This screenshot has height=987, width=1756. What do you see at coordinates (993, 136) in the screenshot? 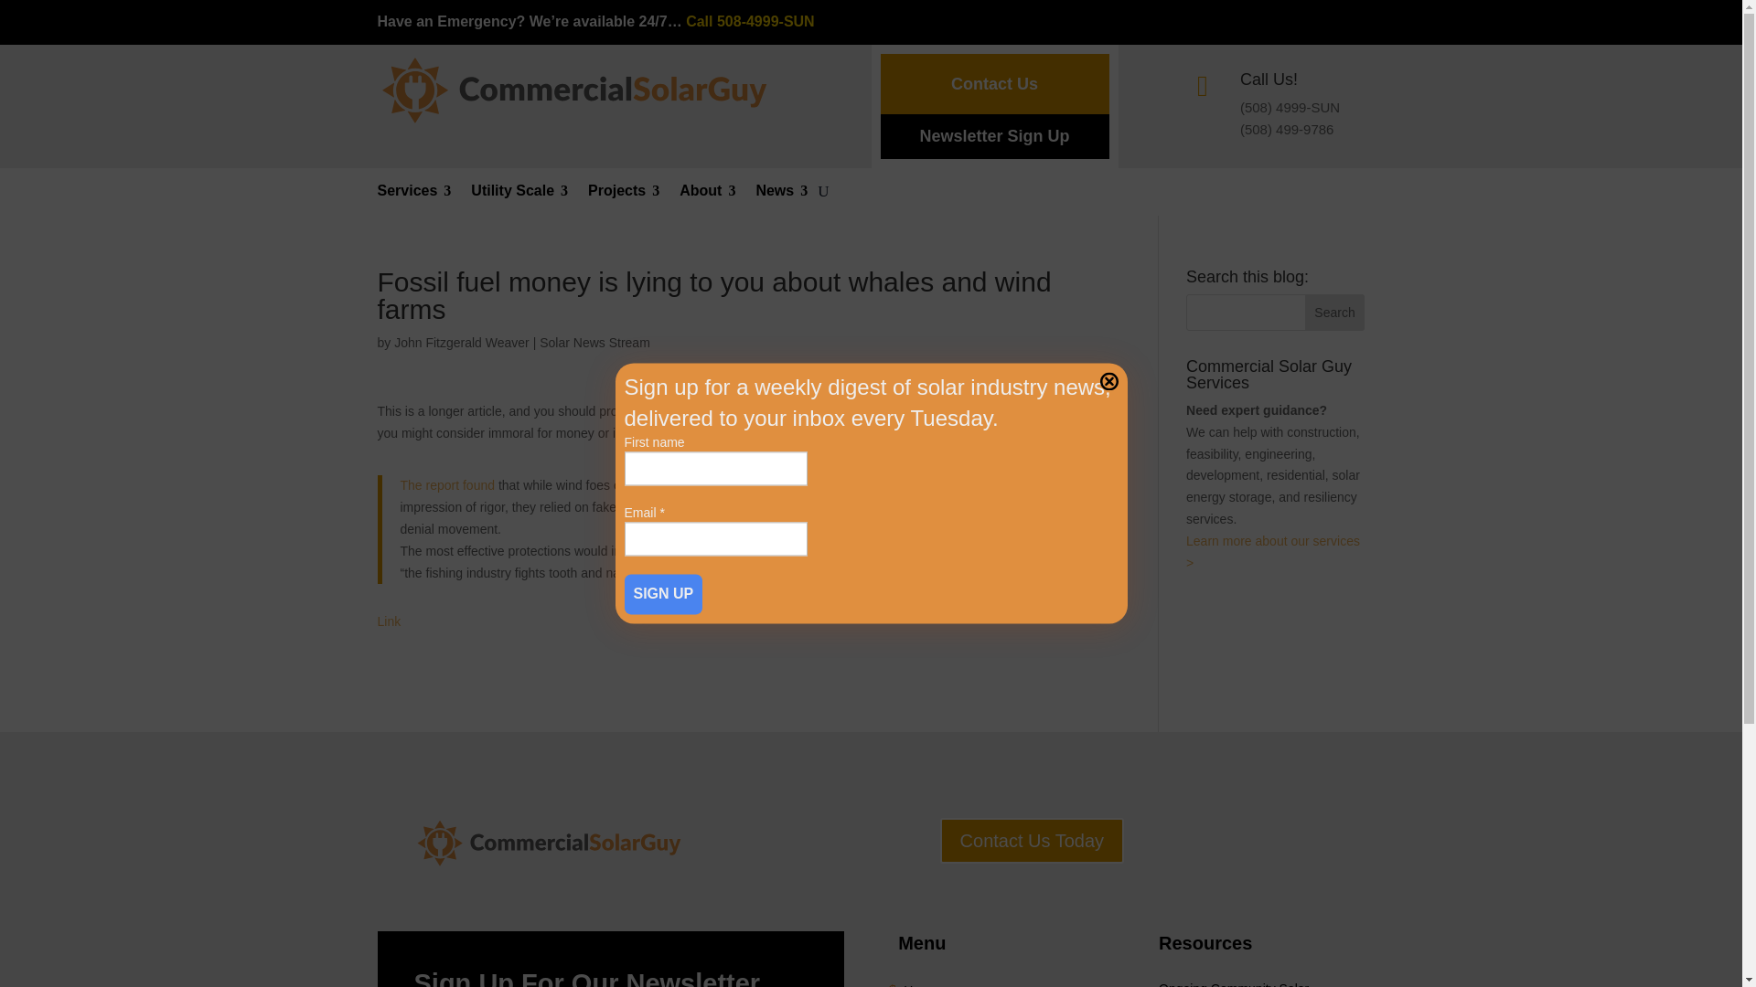
I see `Newsletter Sign Up` at bounding box center [993, 136].